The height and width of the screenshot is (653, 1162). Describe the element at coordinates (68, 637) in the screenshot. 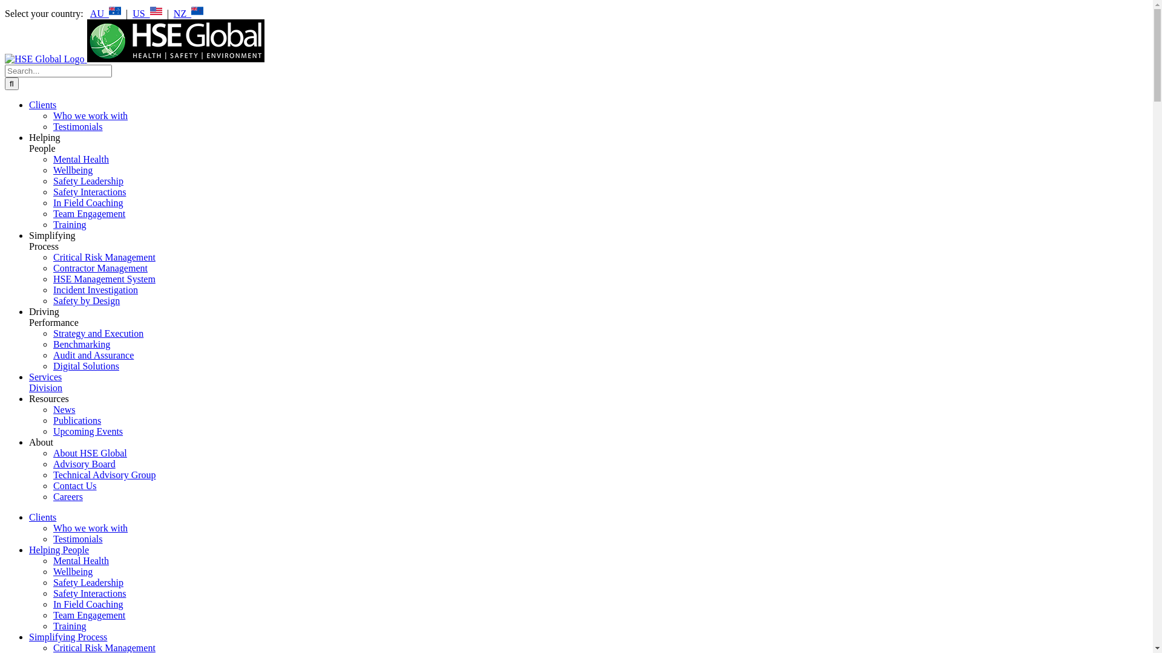

I see `Simplifying Process` at that location.